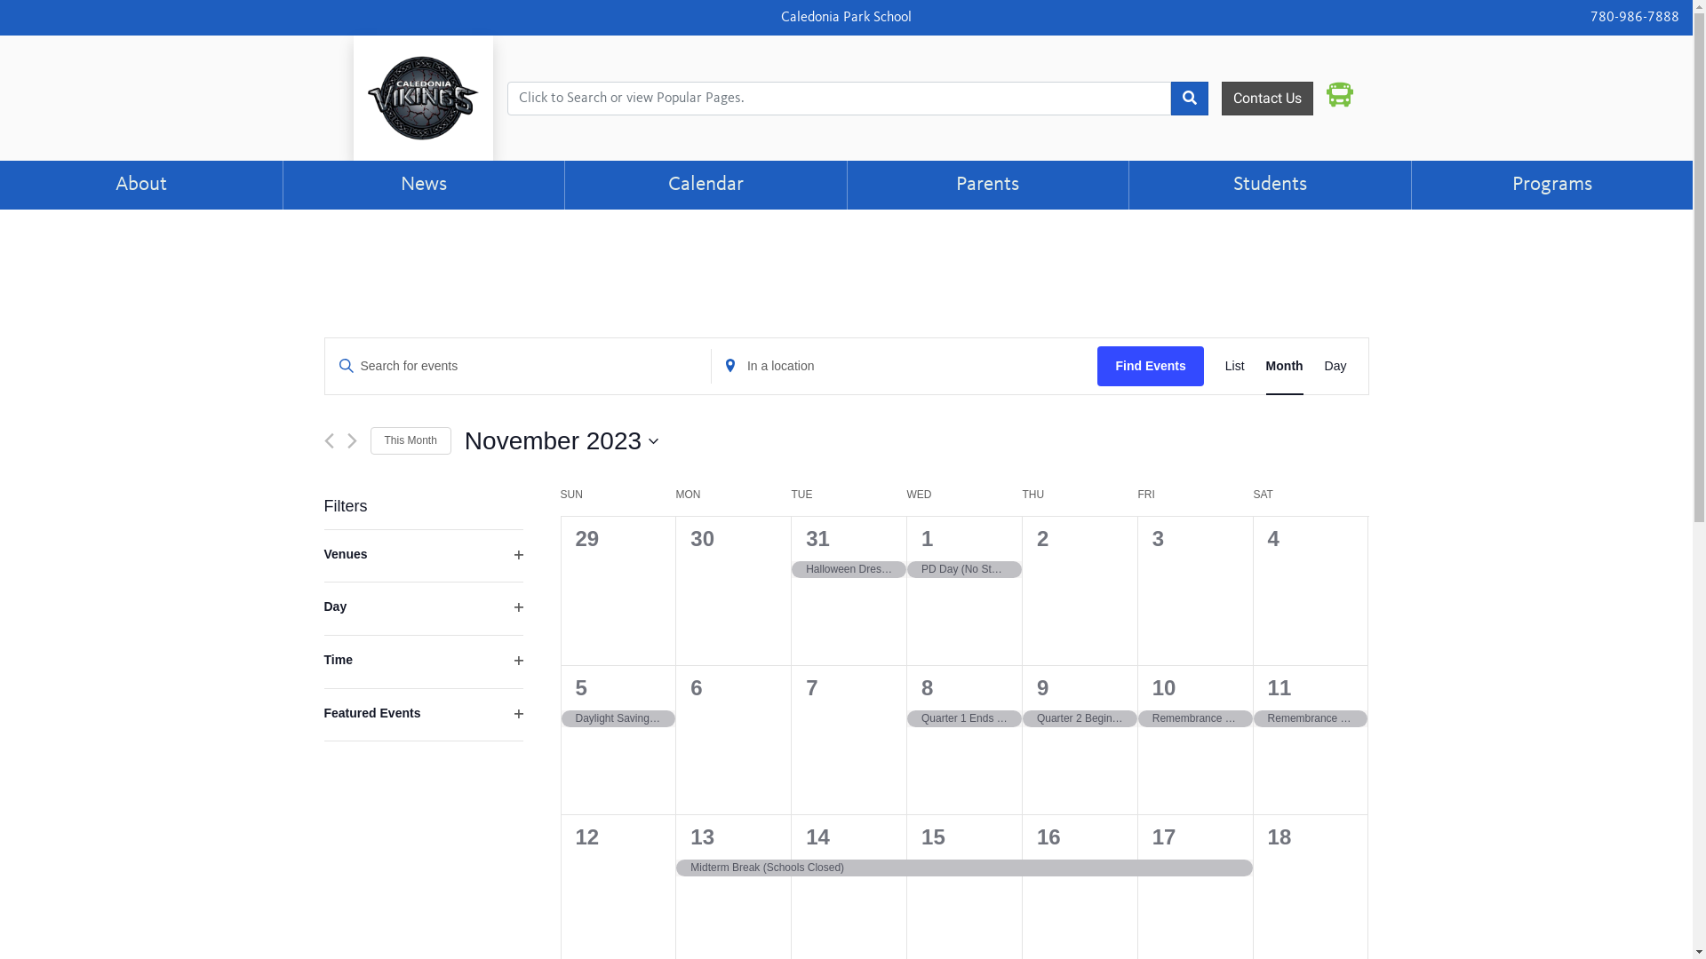 The width and height of the screenshot is (1706, 959). What do you see at coordinates (329, 440) in the screenshot?
I see `Previous month` at bounding box center [329, 440].